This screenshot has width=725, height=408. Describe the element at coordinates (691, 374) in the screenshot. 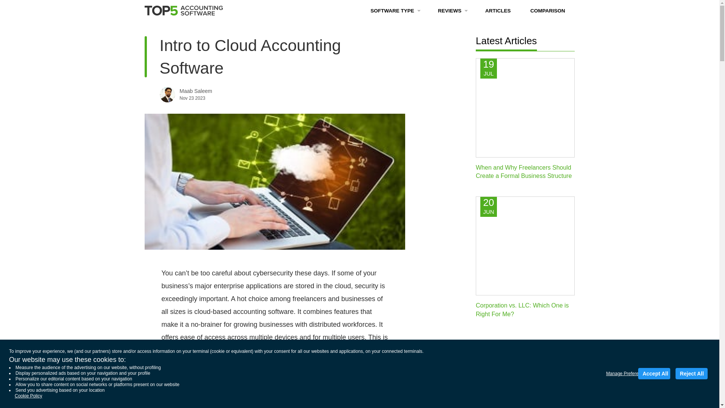

I see `Reject All` at that location.